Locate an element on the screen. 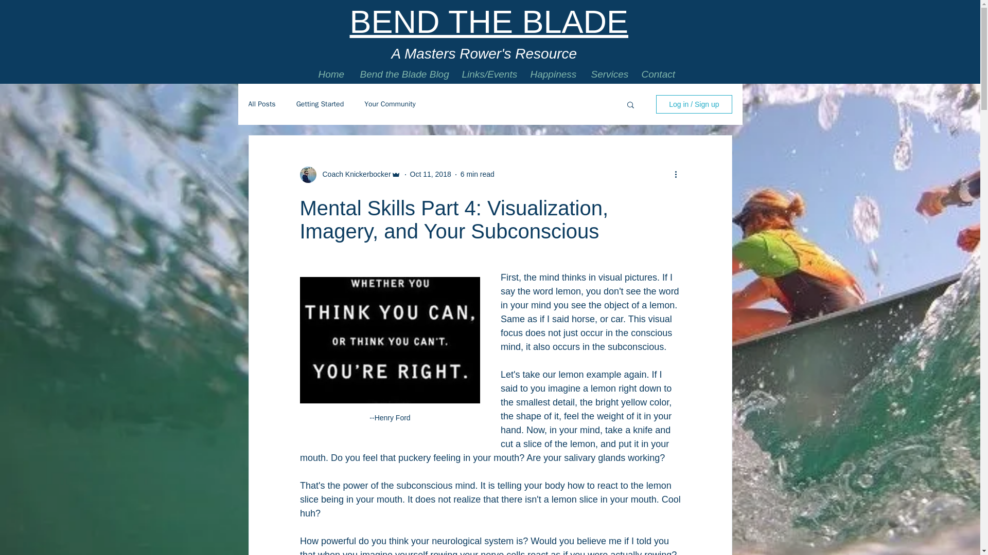 Image resolution: width=988 pixels, height=555 pixels. Coach Knickerbocker is located at coordinates (353, 174).